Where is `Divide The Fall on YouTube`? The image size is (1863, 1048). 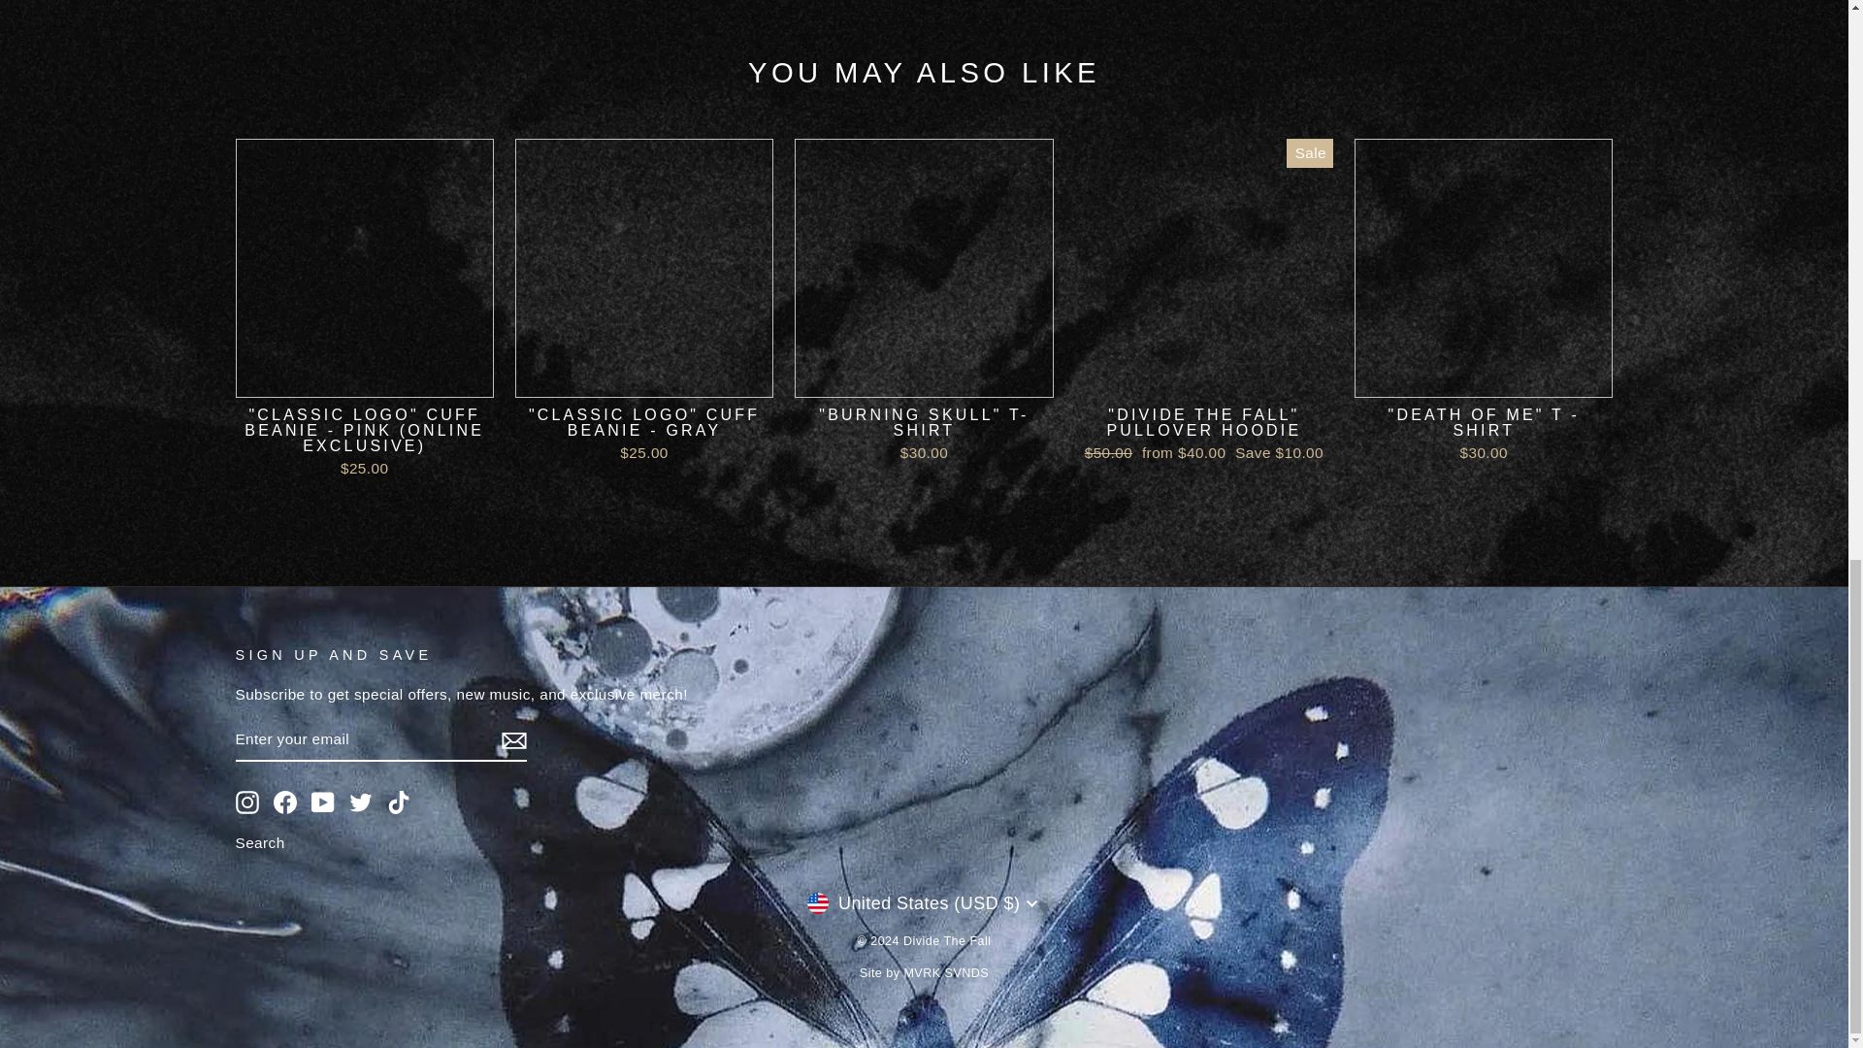 Divide The Fall on YouTube is located at coordinates (322, 802).